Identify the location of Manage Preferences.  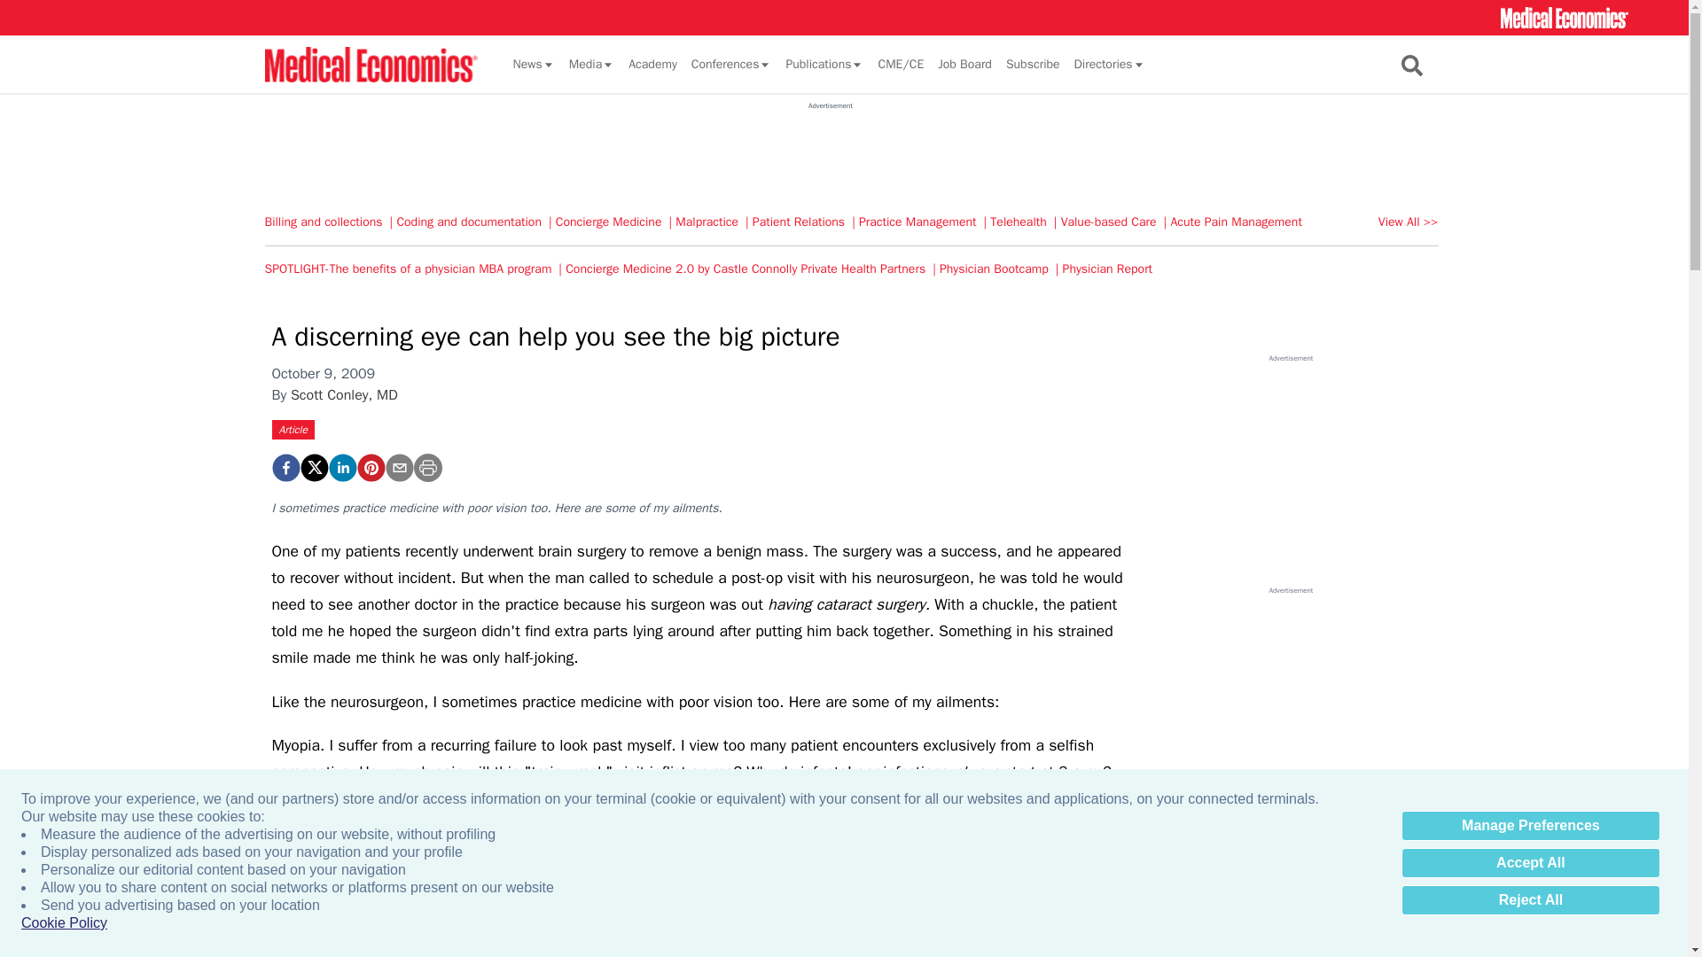
(1530, 826).